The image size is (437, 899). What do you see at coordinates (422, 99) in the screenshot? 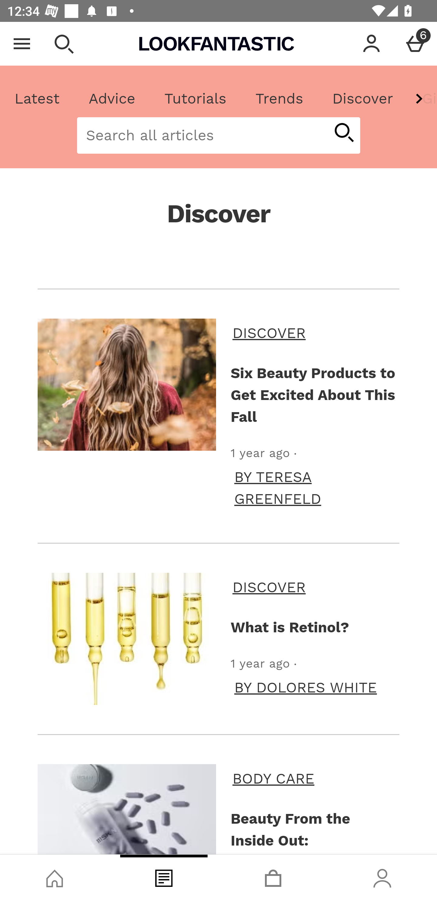
I see `Gift Guide` at bounding box center [422, 99].